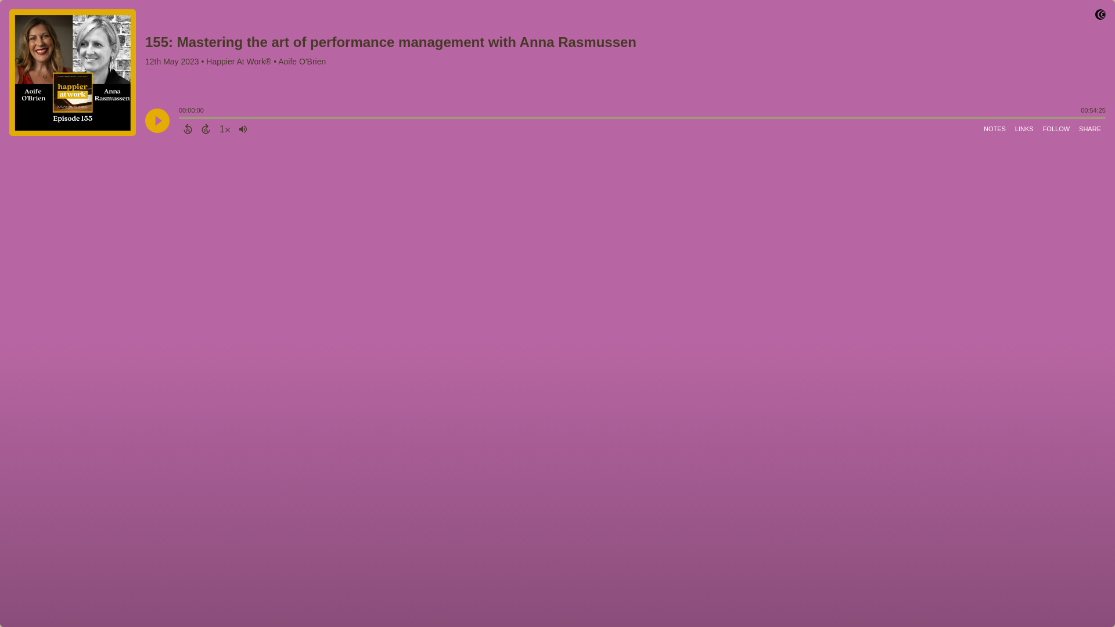 The image size is (1115, 627). What do you see at coordinates (994, 129) in the screenshot?
I see `NOTES` at bounding box center [994, 129].